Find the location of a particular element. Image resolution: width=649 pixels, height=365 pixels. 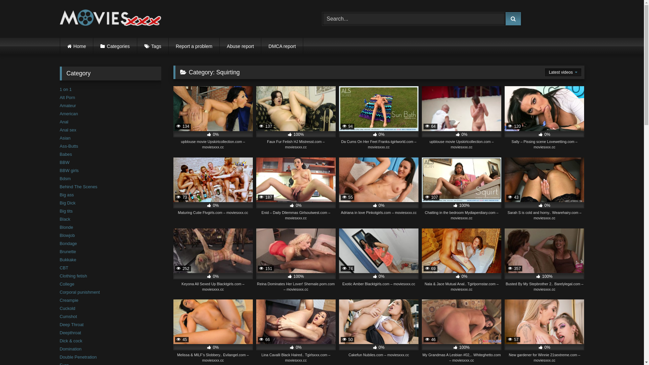

Alt Porn is located at coordinates (67, 97).